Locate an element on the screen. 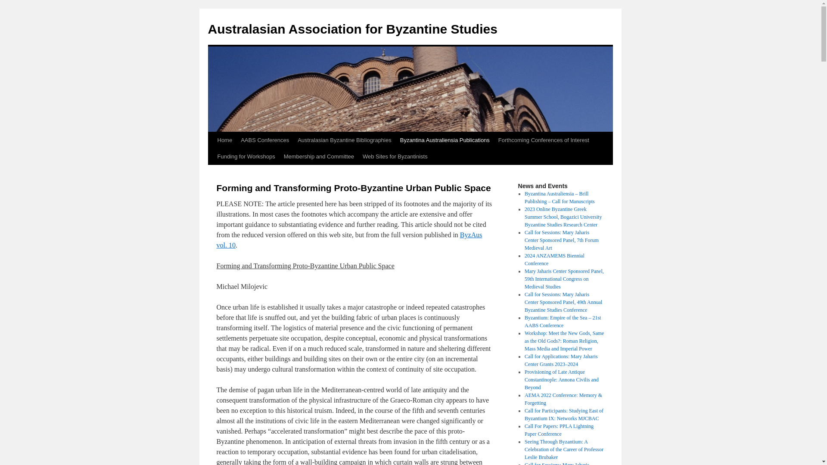 The width and height of the screenshot is (827, 465). 2024 ANZAMEMS Biennial Conference is located at coordinates (555, 260).